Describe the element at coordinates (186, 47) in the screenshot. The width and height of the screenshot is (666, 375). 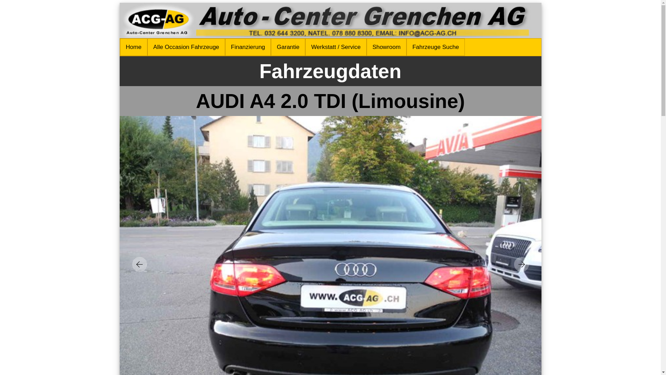
I see `Alle Occasion Fahrzeuge` at that location.